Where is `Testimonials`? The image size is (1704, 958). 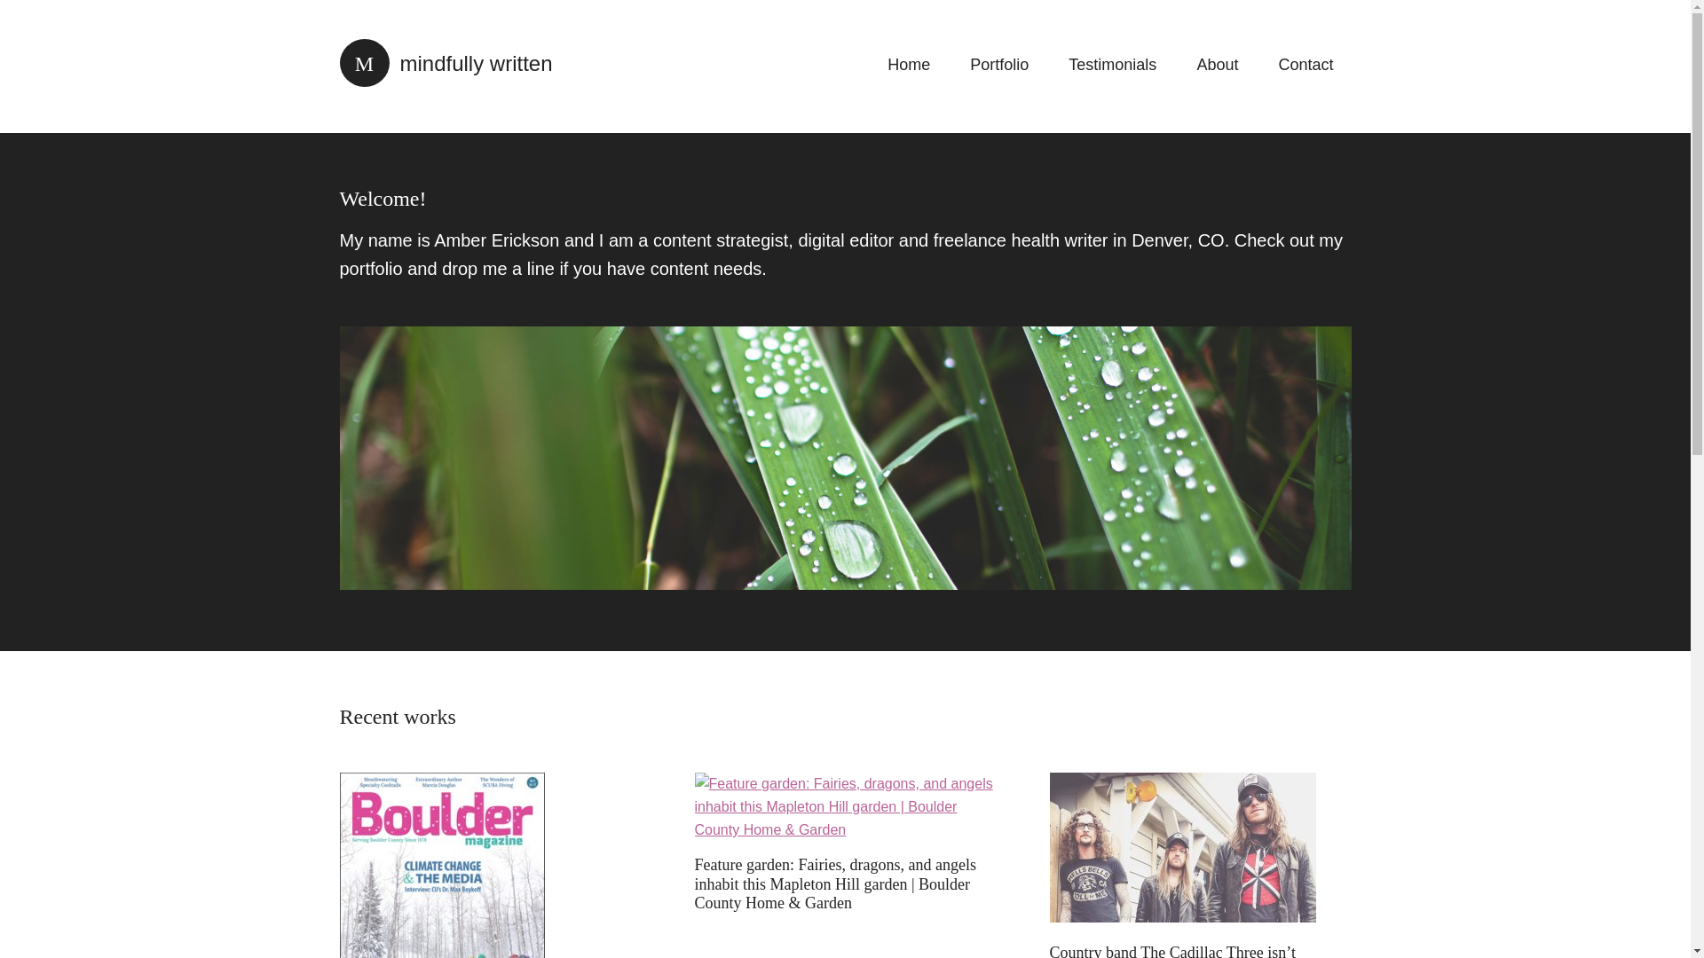
Testimonials is located at coordinates (1112, 64).